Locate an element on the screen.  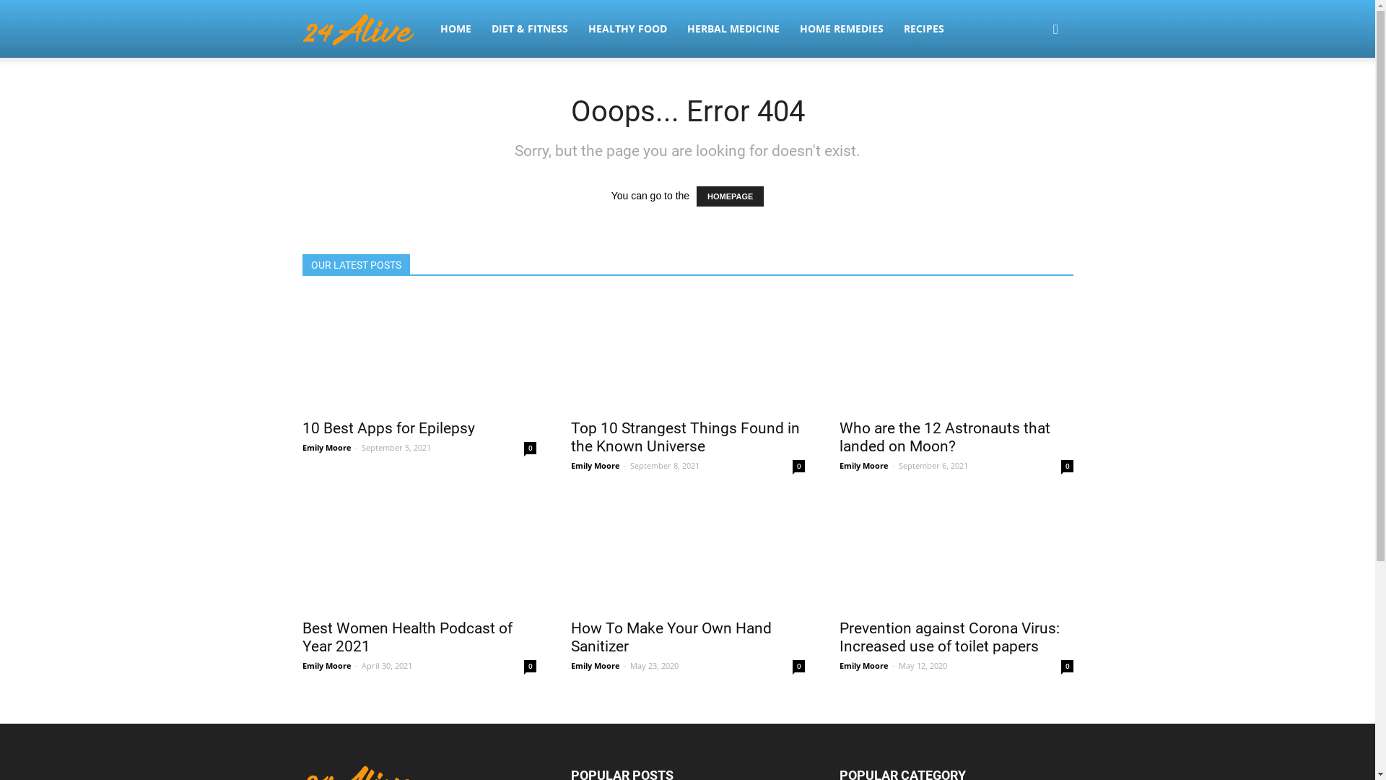
Emily Moore is located at coordinates (595, 465).